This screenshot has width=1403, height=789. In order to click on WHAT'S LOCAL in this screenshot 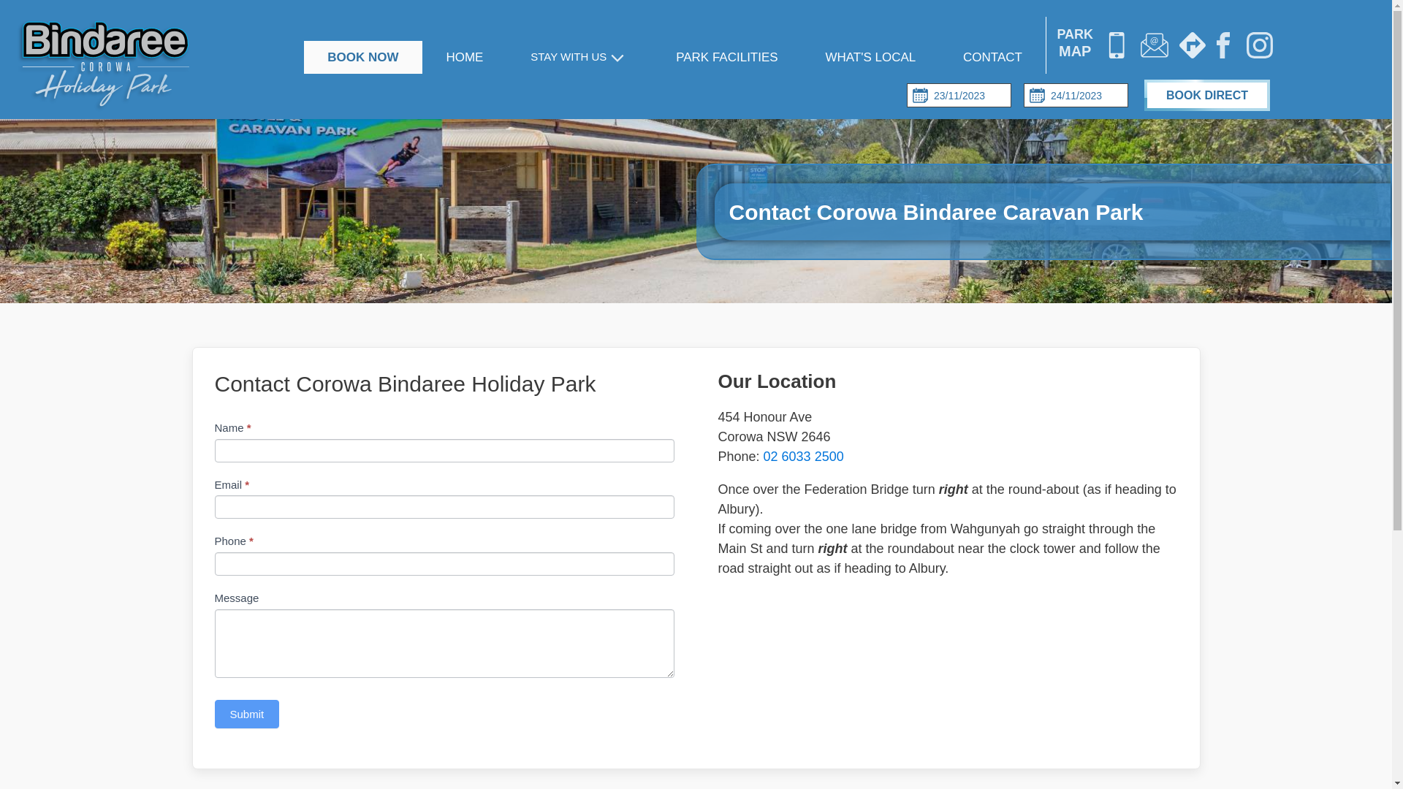, I will do `click(871, 58)`.